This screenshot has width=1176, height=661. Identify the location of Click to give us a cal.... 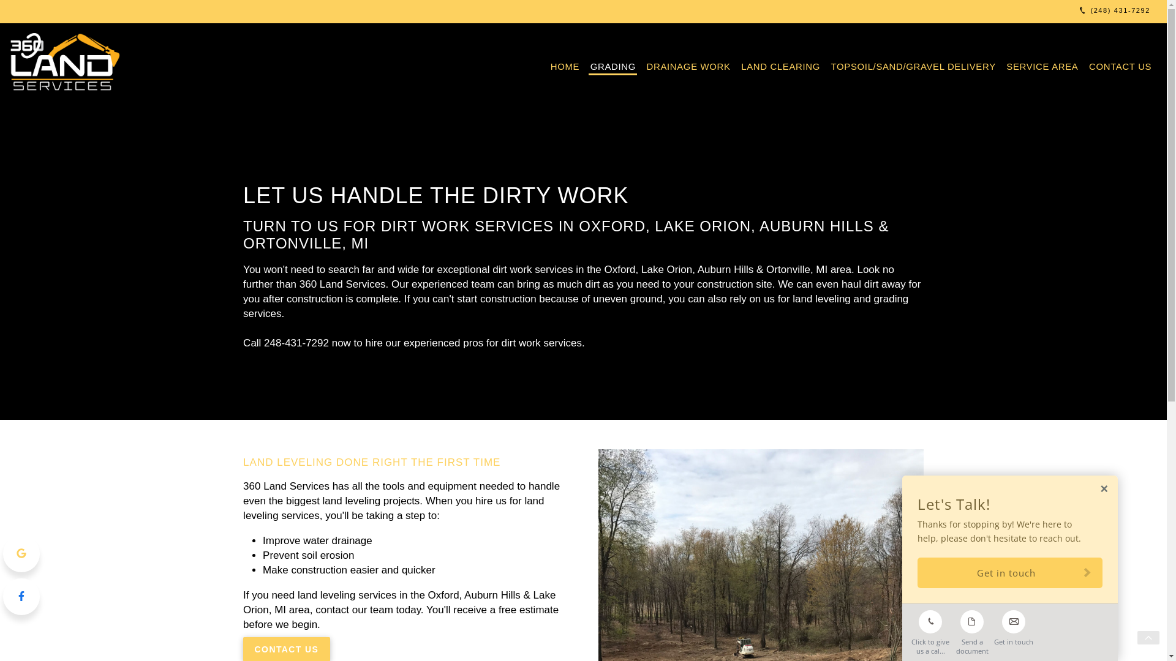
(930, 630).